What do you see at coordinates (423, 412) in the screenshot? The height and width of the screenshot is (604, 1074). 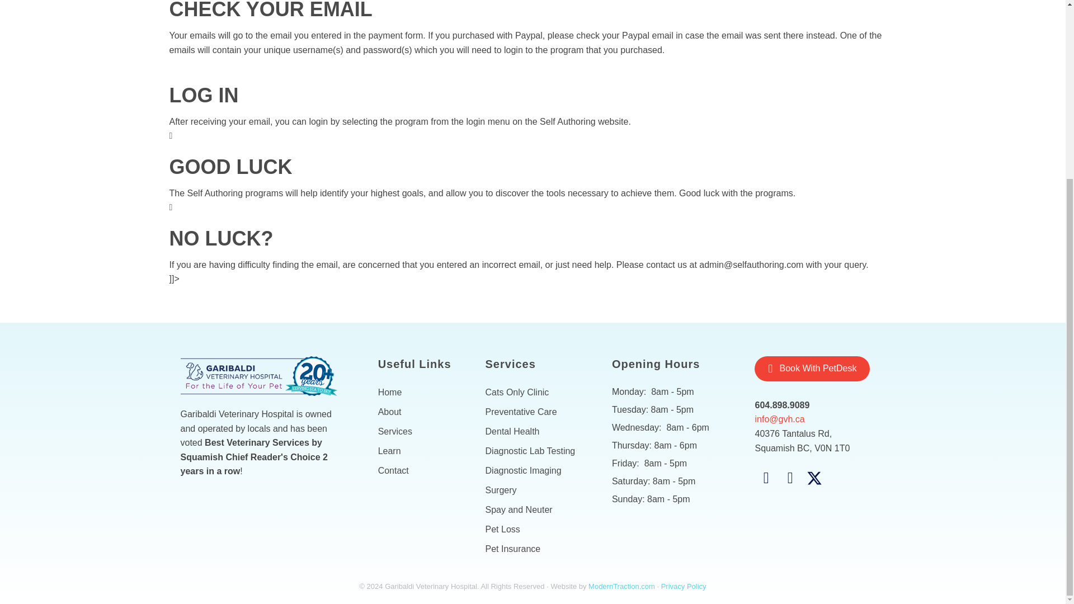 I see `About` at bounding box center [423, 412].